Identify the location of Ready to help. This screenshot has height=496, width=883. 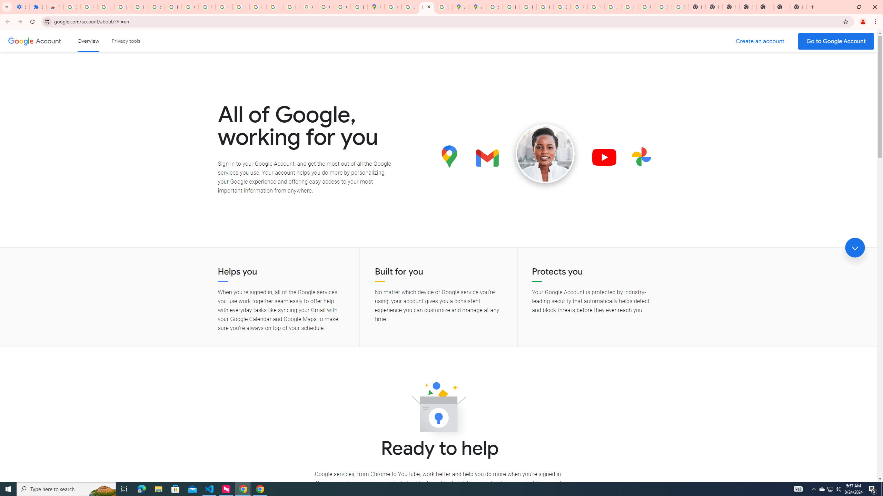
(438, 409).